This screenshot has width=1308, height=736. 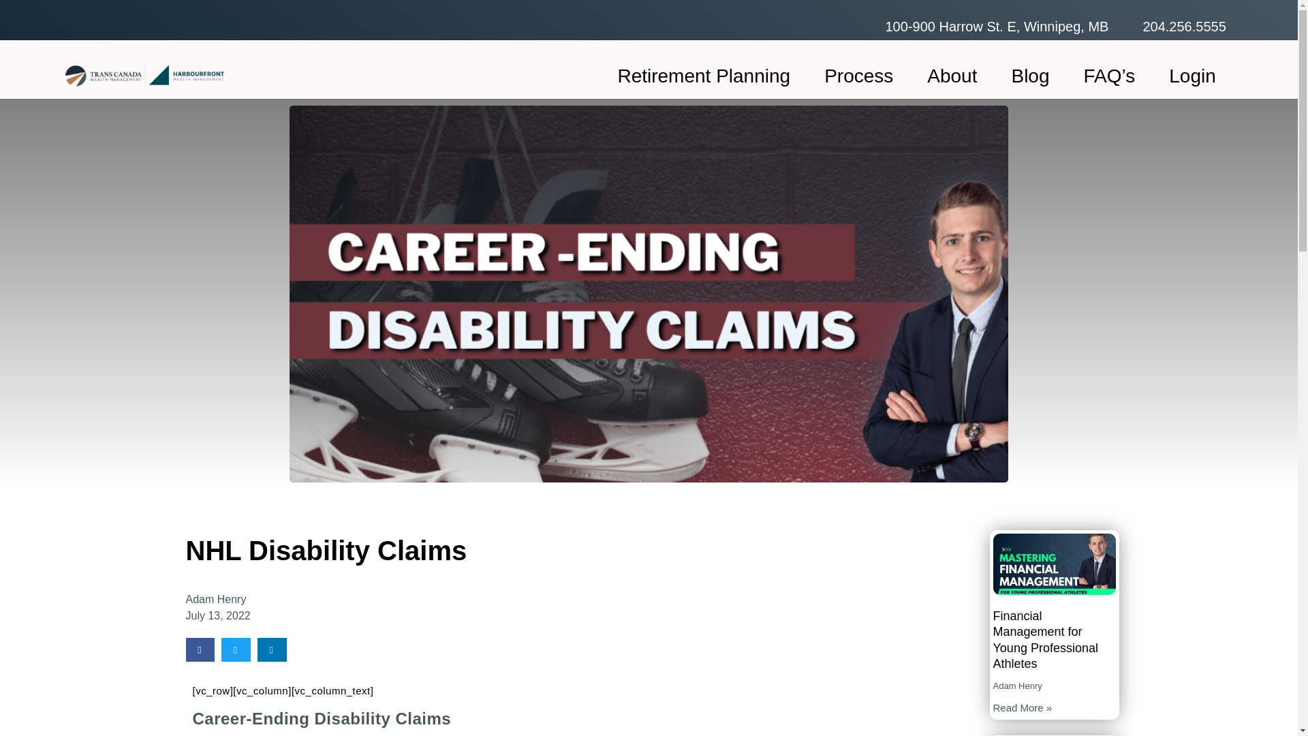 I want to click on 204.256.5555, so click(x=1184, y=26).